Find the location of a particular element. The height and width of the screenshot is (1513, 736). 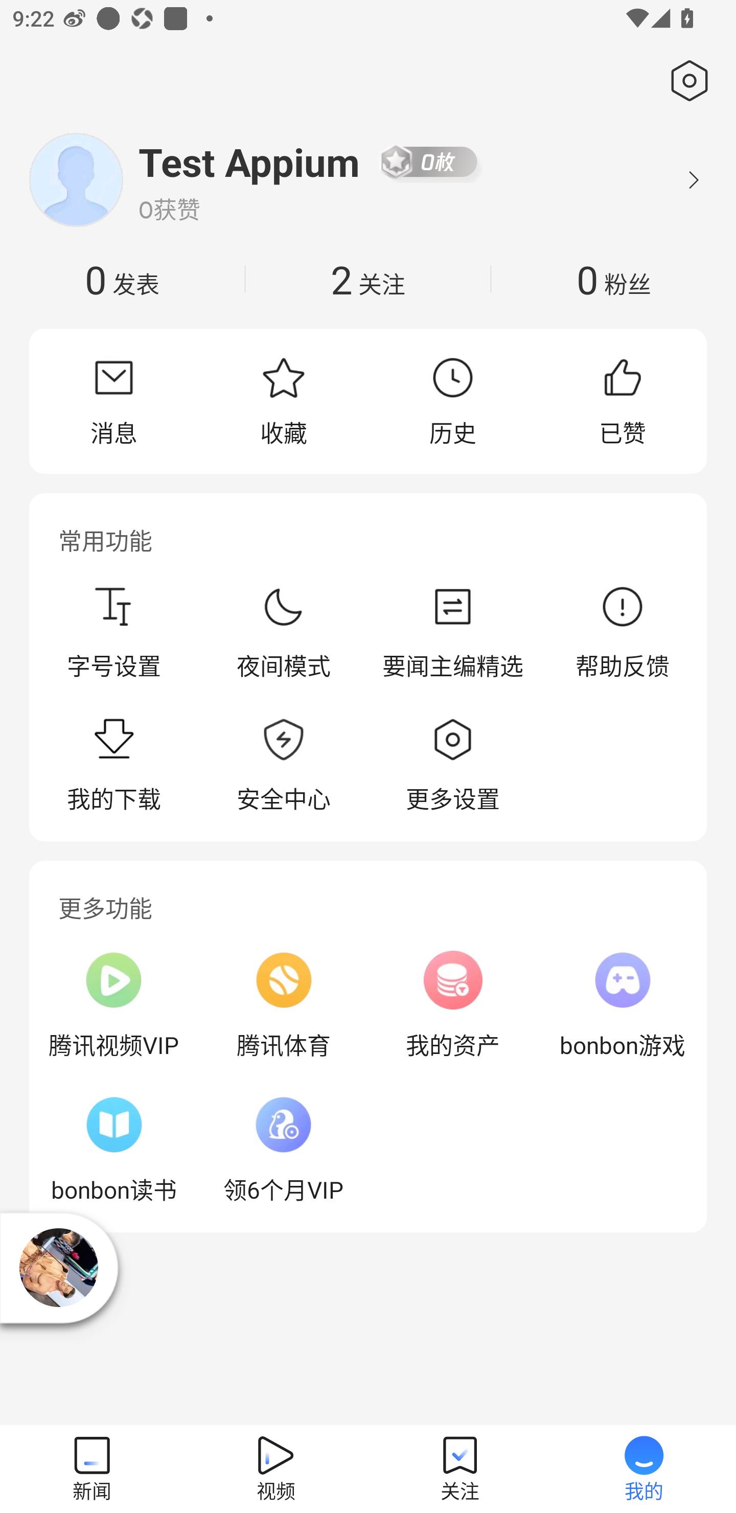

消息，可点击 is located at coordinates (113, 401).